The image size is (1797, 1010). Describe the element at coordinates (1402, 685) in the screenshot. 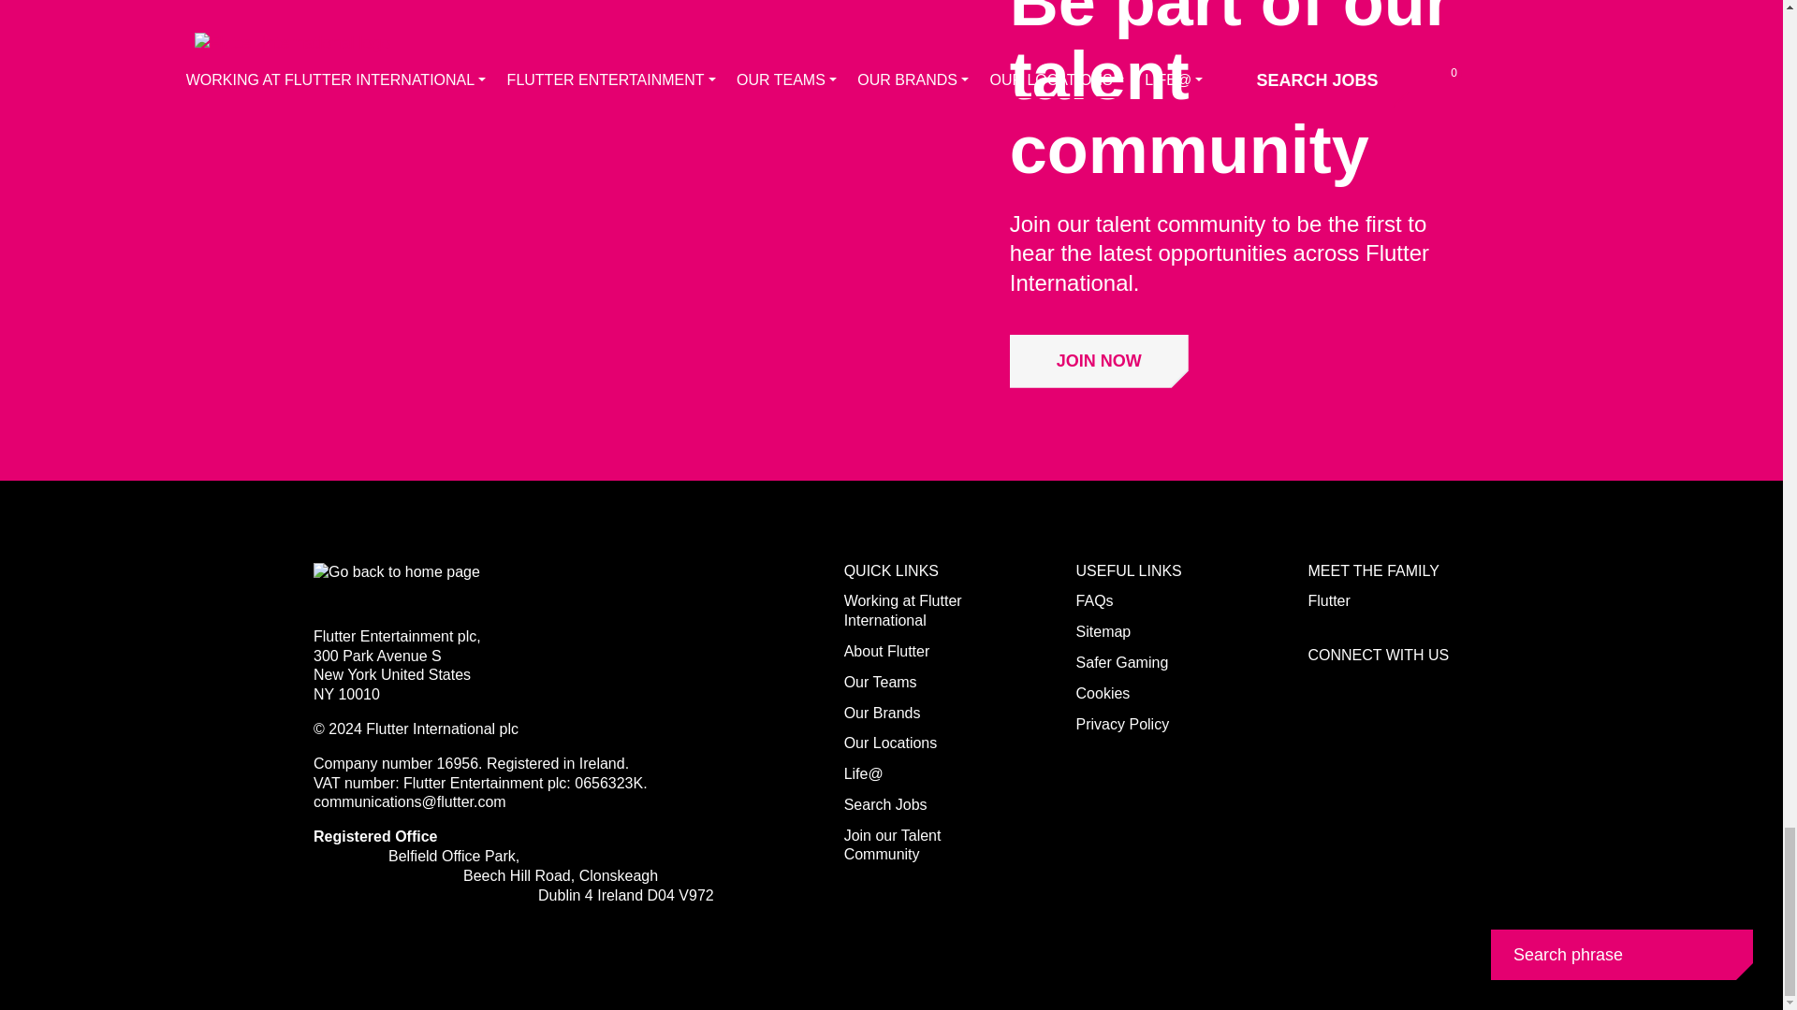

I see `linkedin` at that location.